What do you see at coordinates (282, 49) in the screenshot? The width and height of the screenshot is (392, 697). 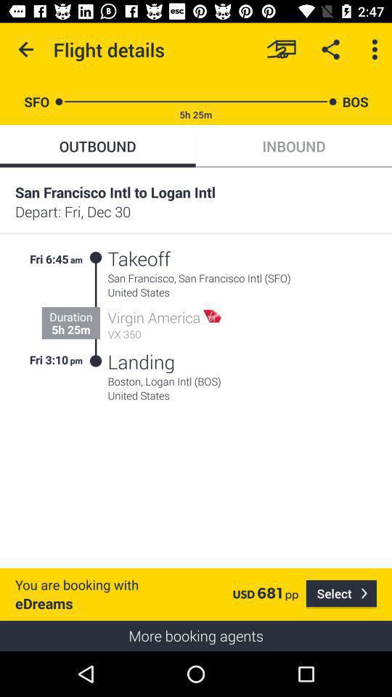 I see `book the flight` at bounding box center [282, 49].